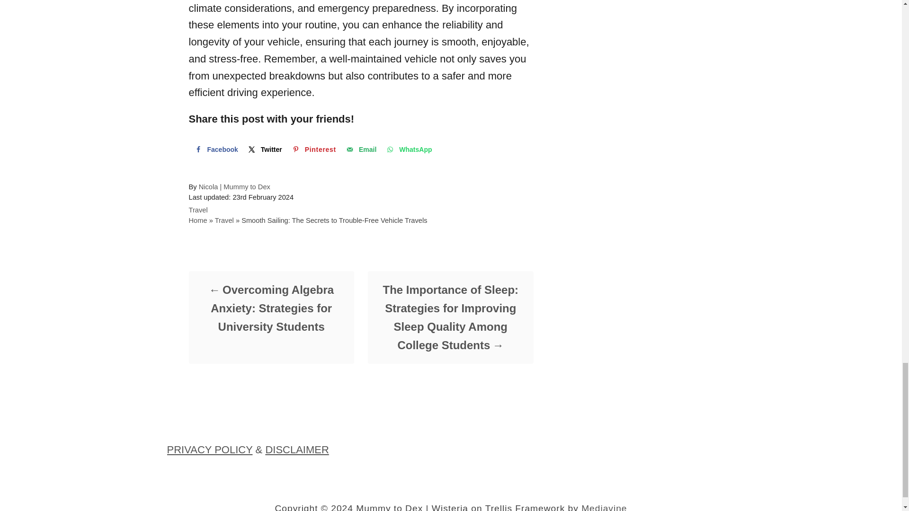  What do you see at coordinates (264, 149) in the screenshot?
I see `Twitter` at bounding box center [264, 149].